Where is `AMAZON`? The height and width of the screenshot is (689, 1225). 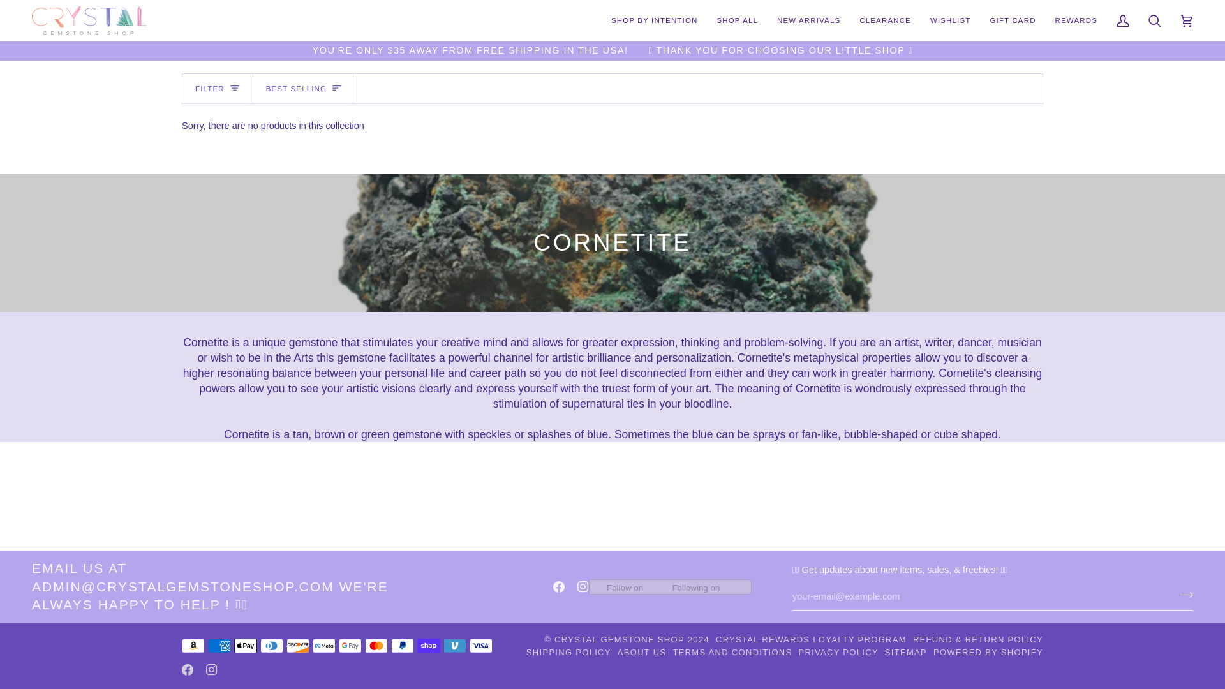
AMAZON is located at coordinates (193, 646).